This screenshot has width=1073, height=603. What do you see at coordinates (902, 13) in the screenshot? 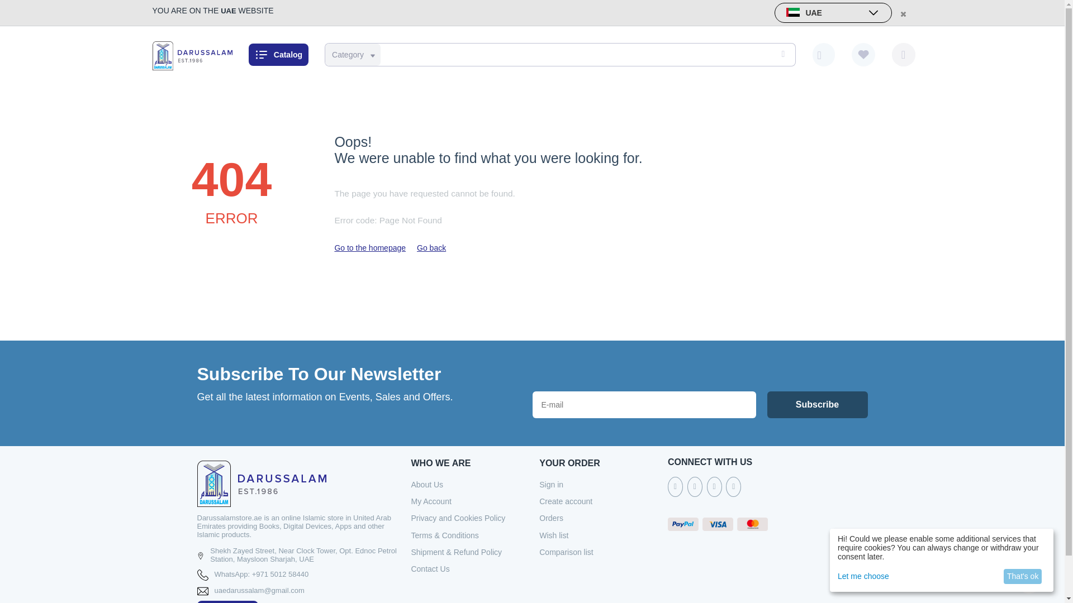
I see `Close` at bounding box center [902, 13].